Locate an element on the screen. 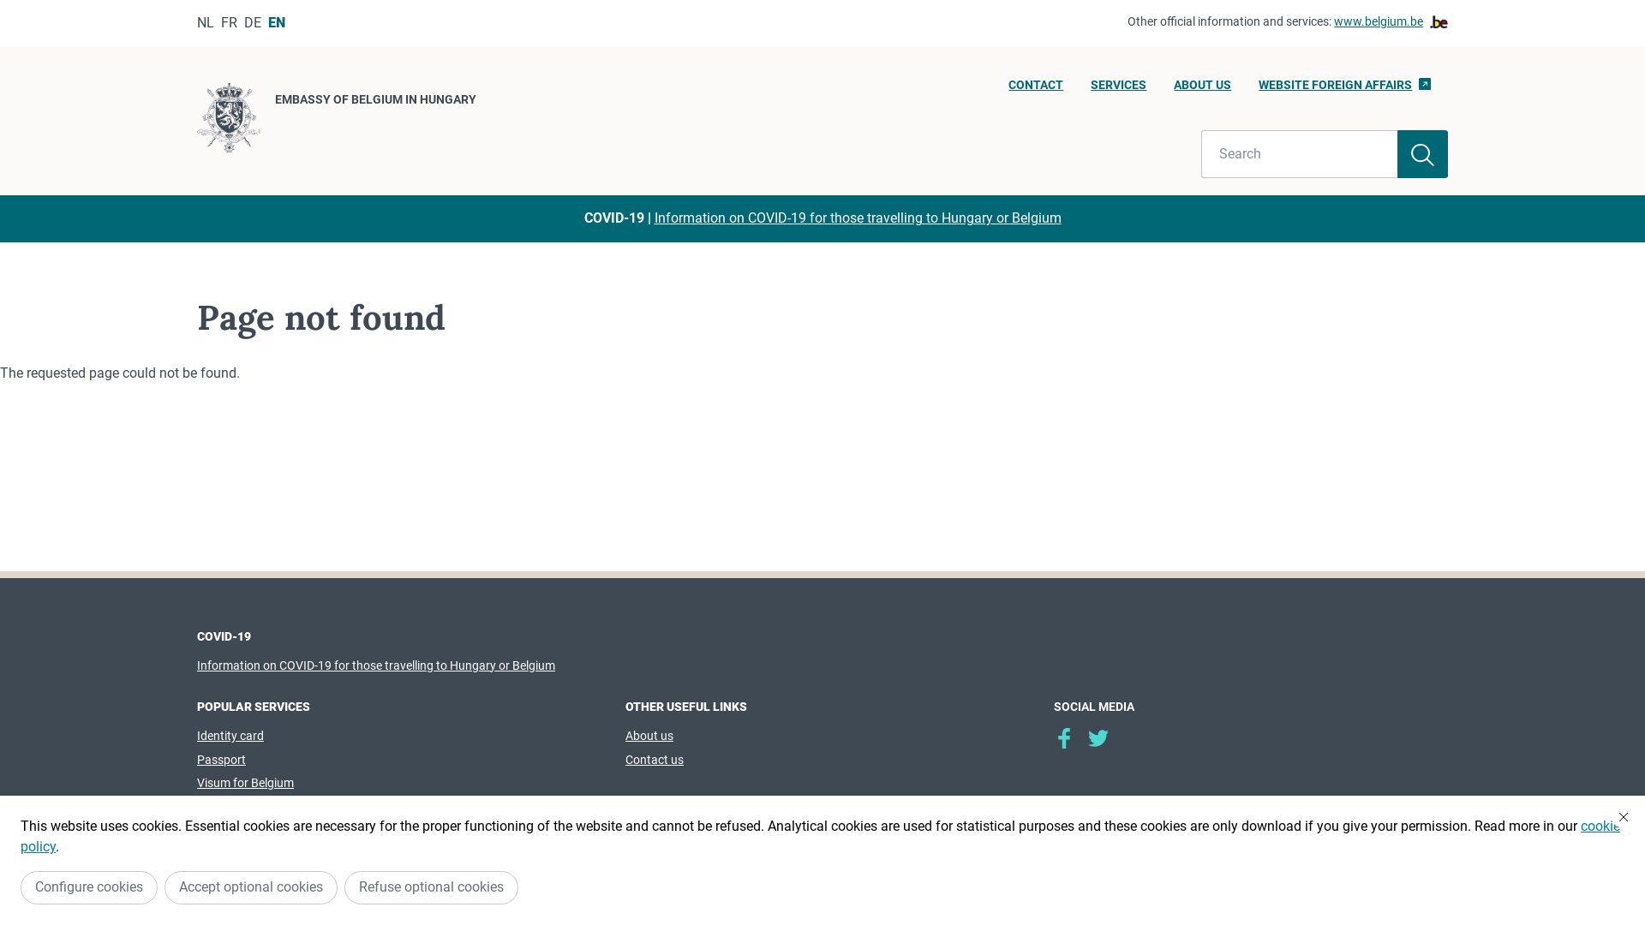  Embassy of Belgium in Budapest is located at coordinates (1098, 738).